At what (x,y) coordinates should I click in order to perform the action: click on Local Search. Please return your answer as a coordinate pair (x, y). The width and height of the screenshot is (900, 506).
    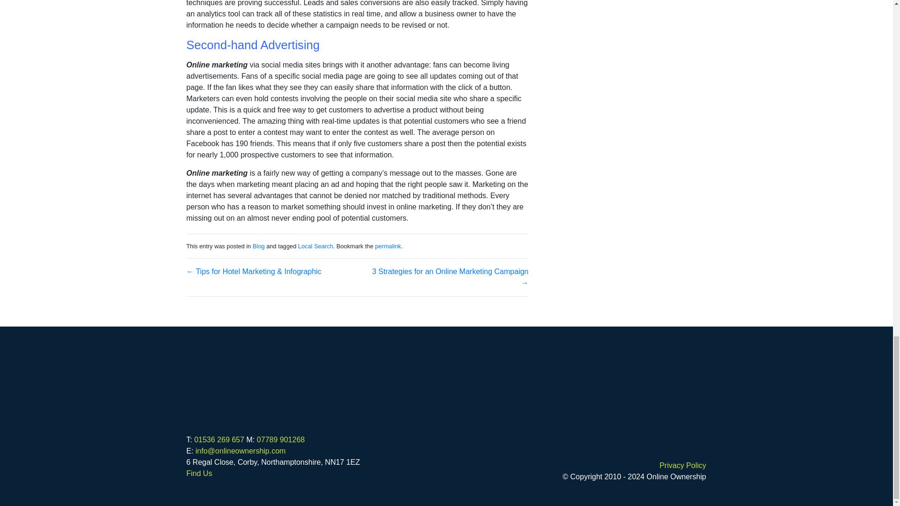
    Looking at the image, I should click on (315, 246).